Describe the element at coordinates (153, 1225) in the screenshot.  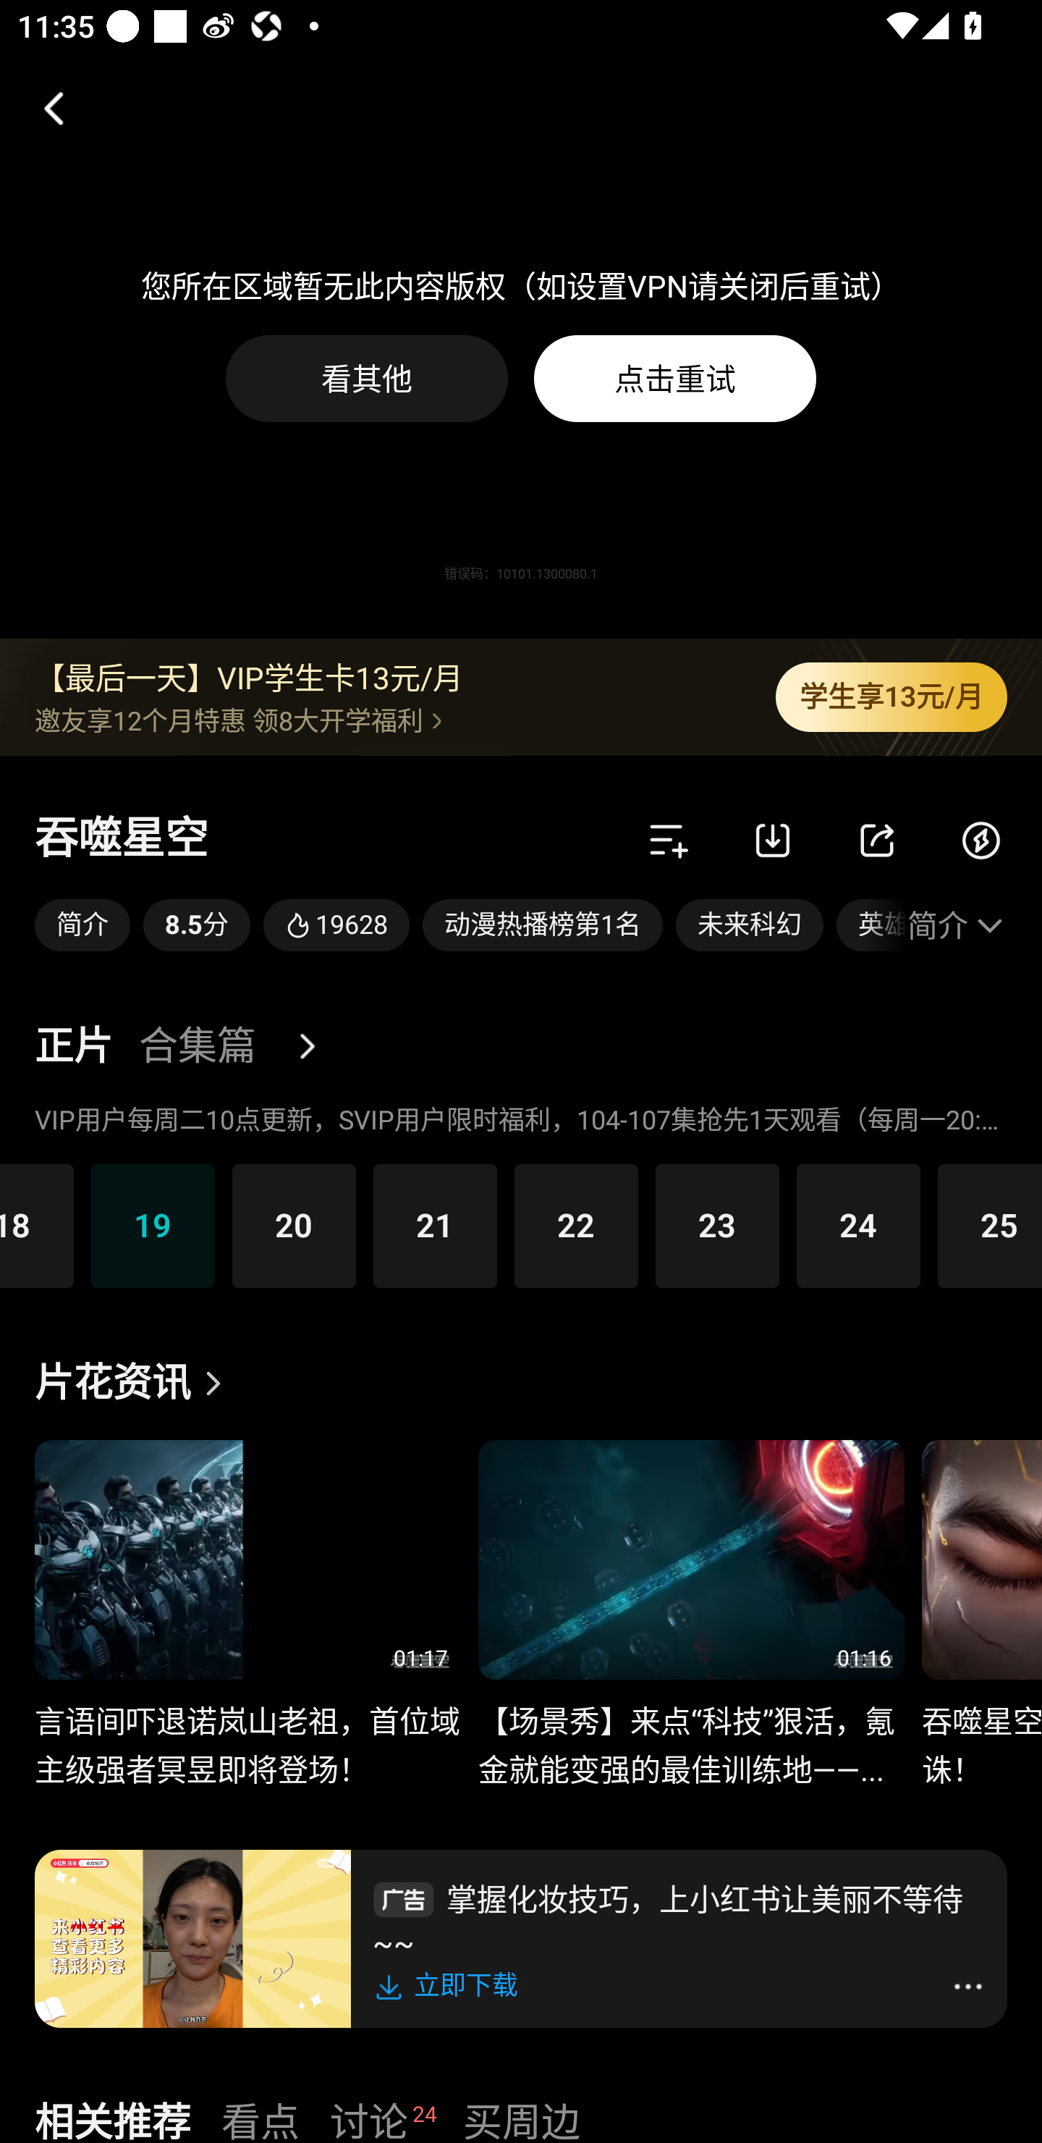
I see `第19集 19` at that location.